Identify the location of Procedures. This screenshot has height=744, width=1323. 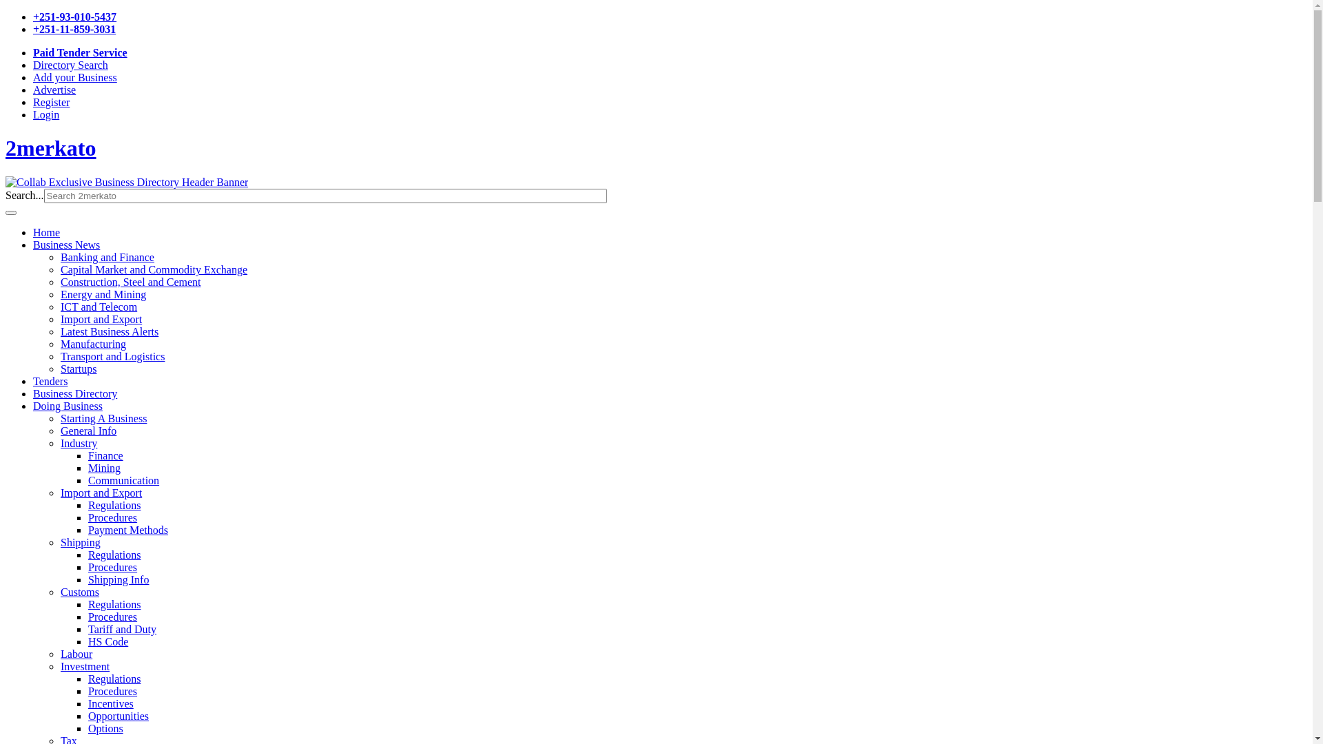
(113, 518).